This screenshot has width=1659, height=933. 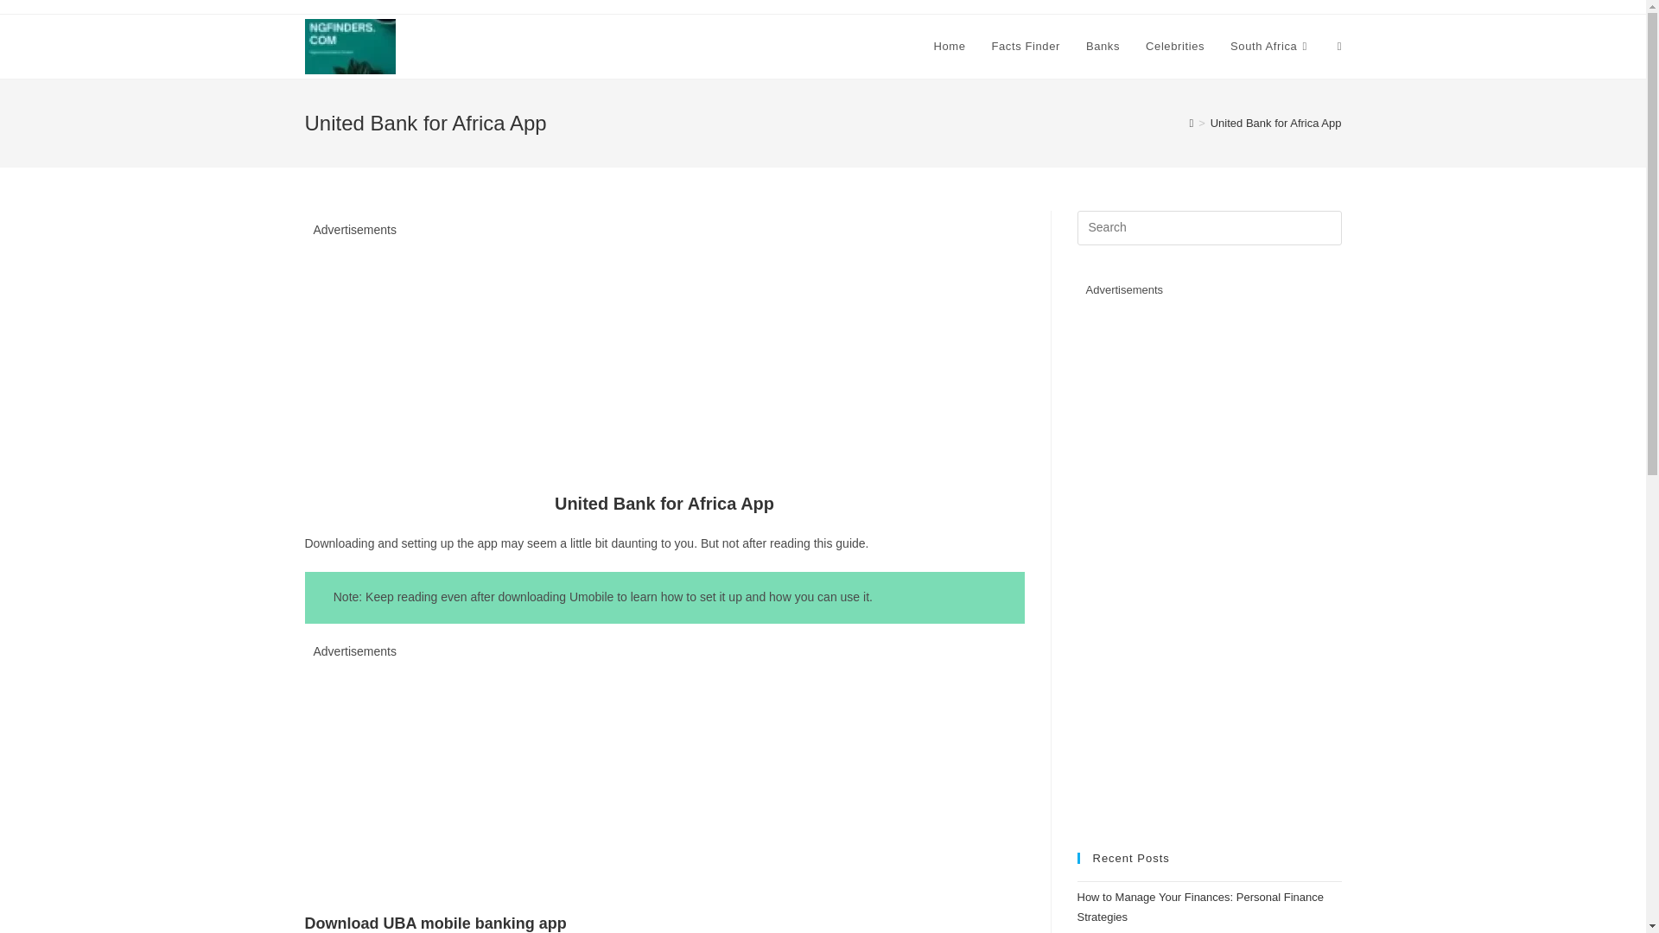 What do you see at coordinates (1103, 47) in the screenshot?
I see `Banks` at bounding box center [1103, 47].